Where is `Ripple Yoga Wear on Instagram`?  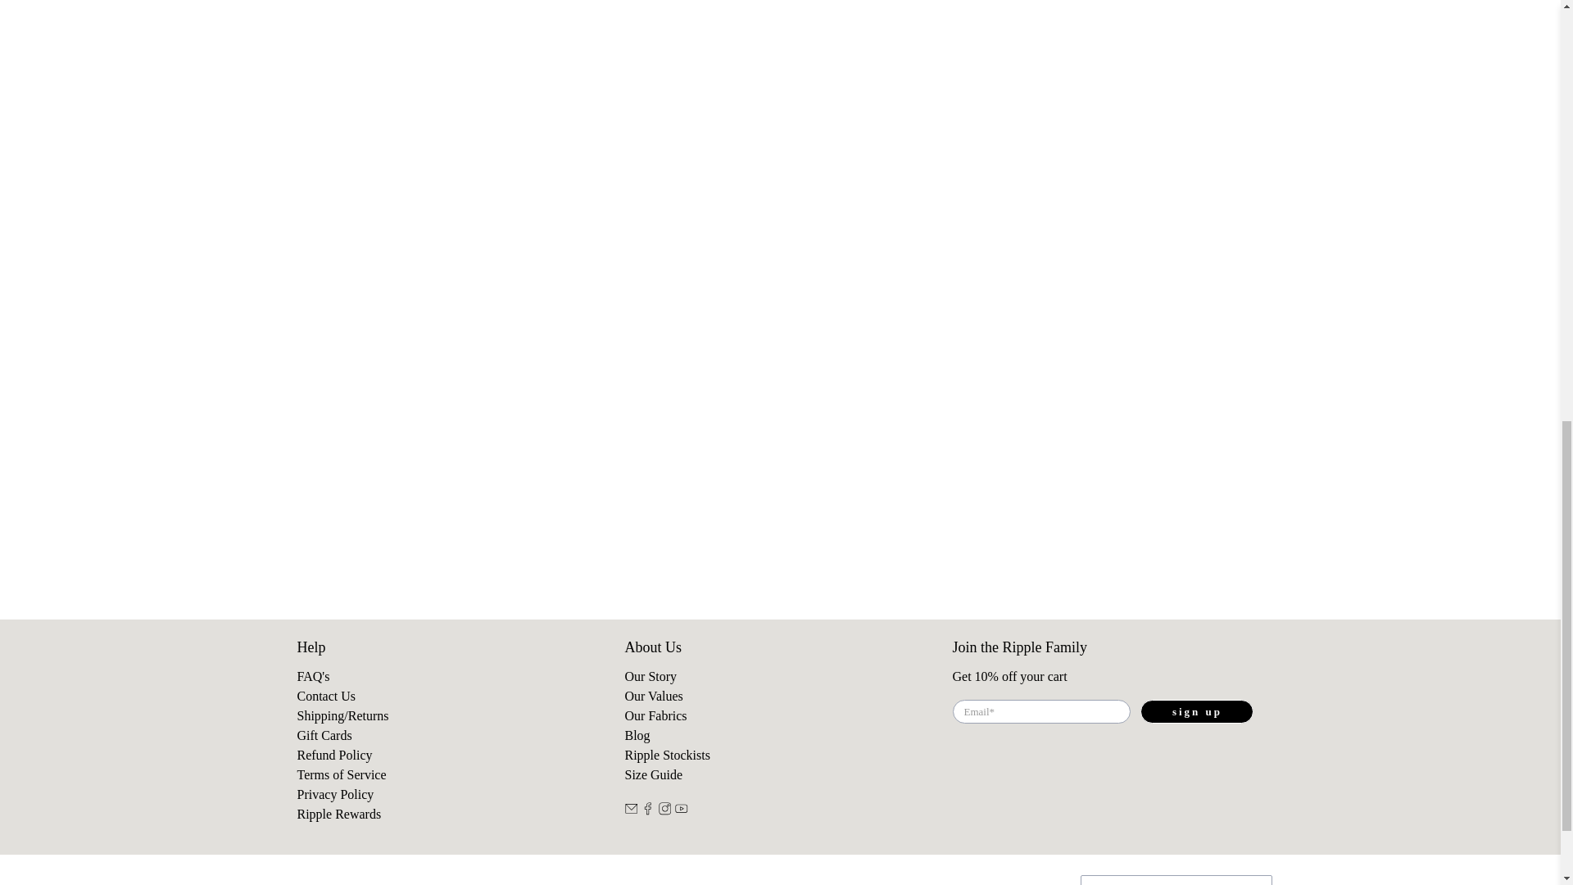
Ripple Yoga Wear on Instagram is located at coordinates (665, 810).